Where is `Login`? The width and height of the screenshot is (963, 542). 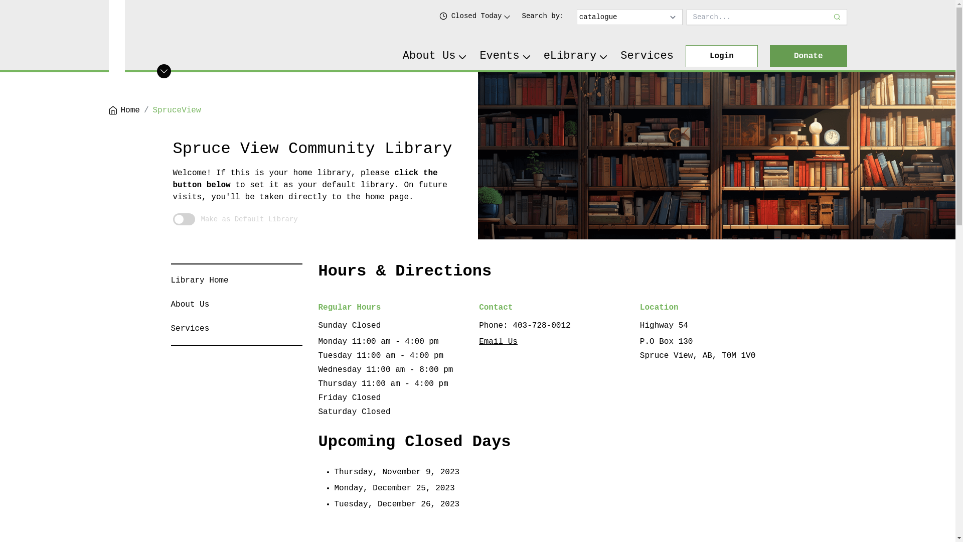 Login is located at coordinates (722, 56).